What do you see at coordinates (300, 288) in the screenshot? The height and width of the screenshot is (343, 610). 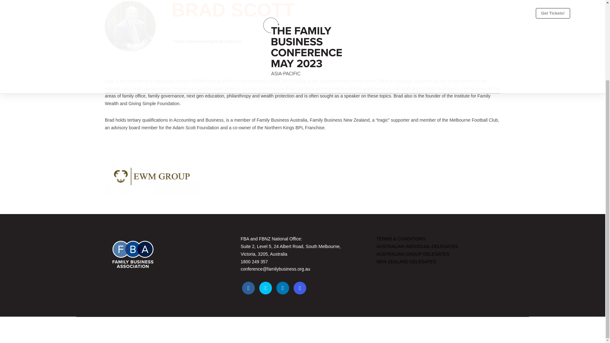 I see `Instagram` at bounding box center [300, 288].